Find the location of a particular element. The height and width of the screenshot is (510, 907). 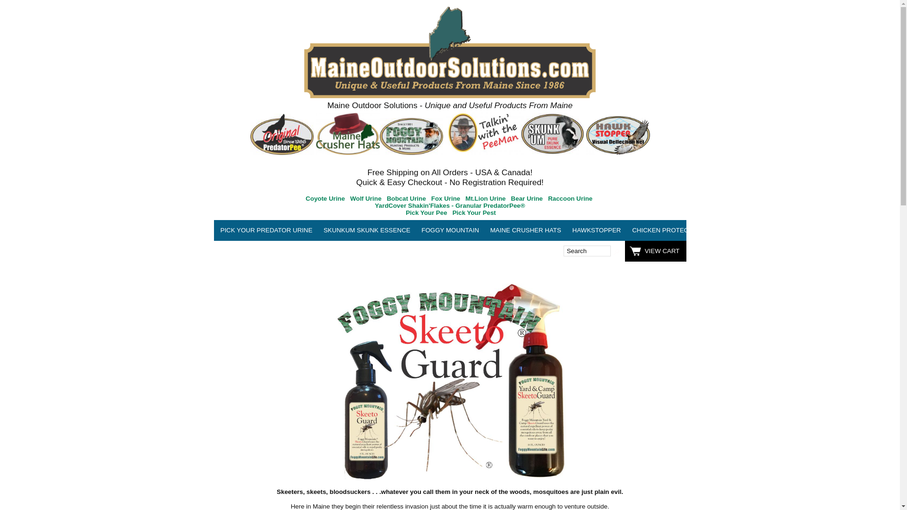

Bobcat Urine is located at coordinates (406, 198).